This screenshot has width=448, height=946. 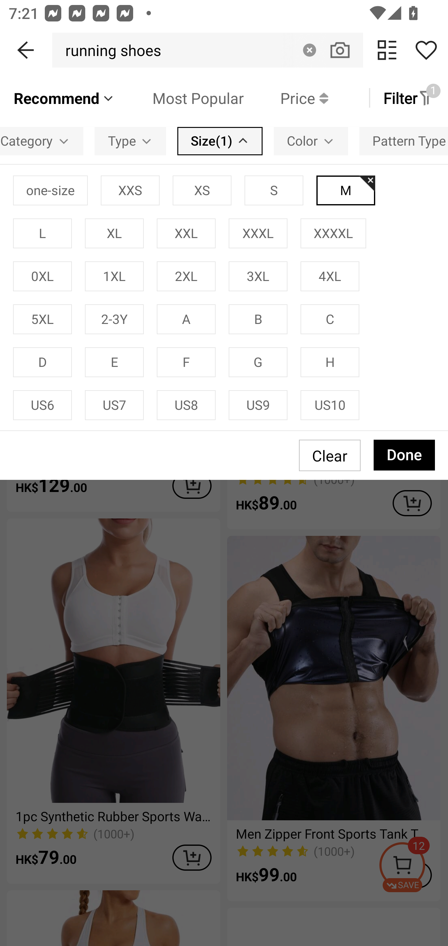 What do you see at coordinates (130, 141) in the screenshot?
I see `Type` at bounding box center [130, 141].